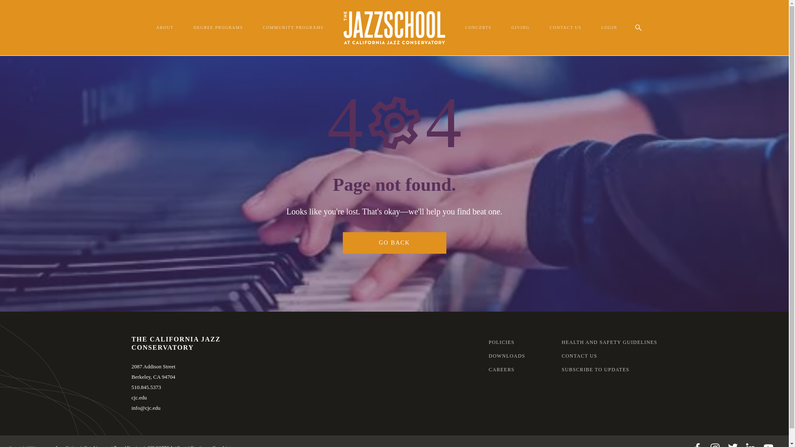 This screenshot has width=795, height=447. Describe the element at coordinates (293, 27) in the screenshot. I see `COMMUNITY PROGRAMS` at that location.